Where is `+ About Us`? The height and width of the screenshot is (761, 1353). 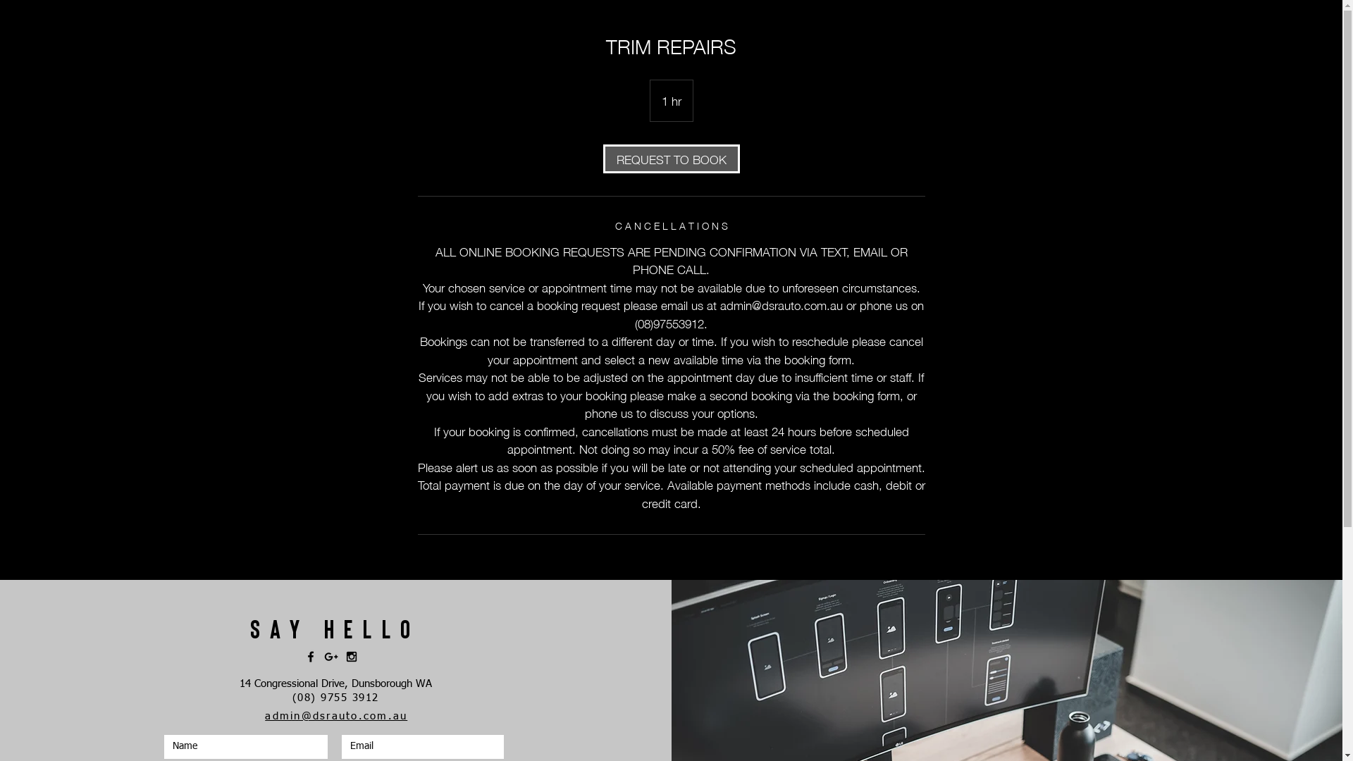
+ About Us is located at coordinates (681, 38).